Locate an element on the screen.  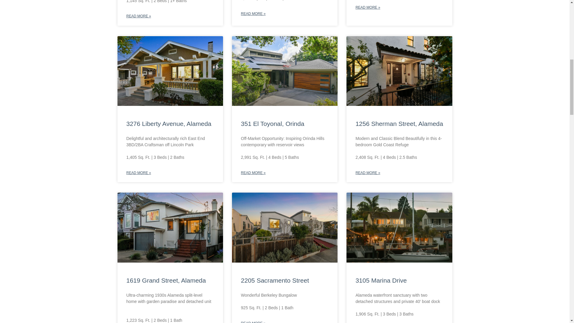
3105 Marina Drive is located at coordinates (381, 280).